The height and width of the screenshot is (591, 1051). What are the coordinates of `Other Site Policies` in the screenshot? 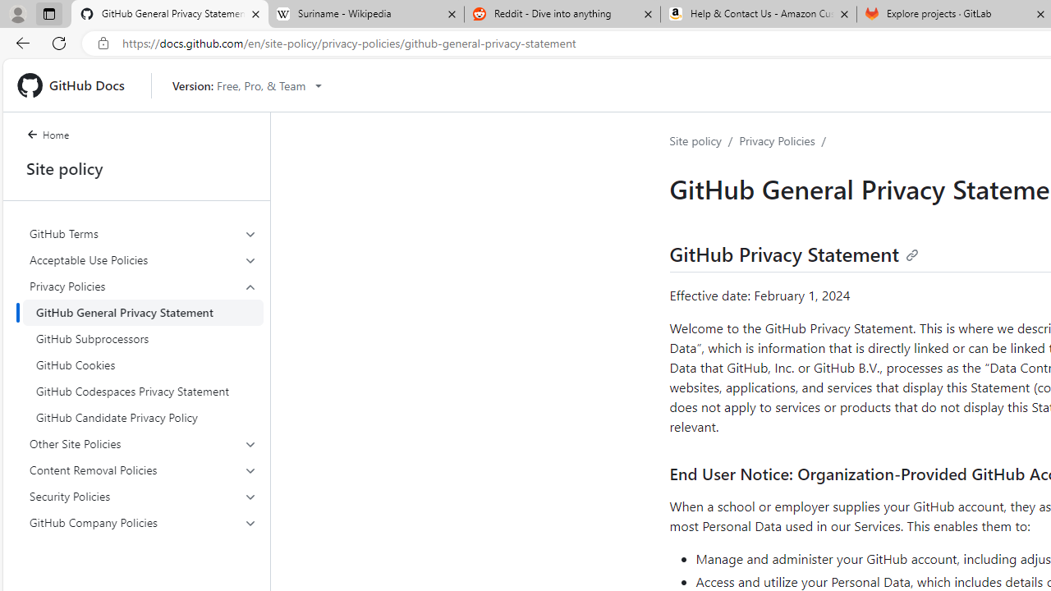 It's located at (143, 443).